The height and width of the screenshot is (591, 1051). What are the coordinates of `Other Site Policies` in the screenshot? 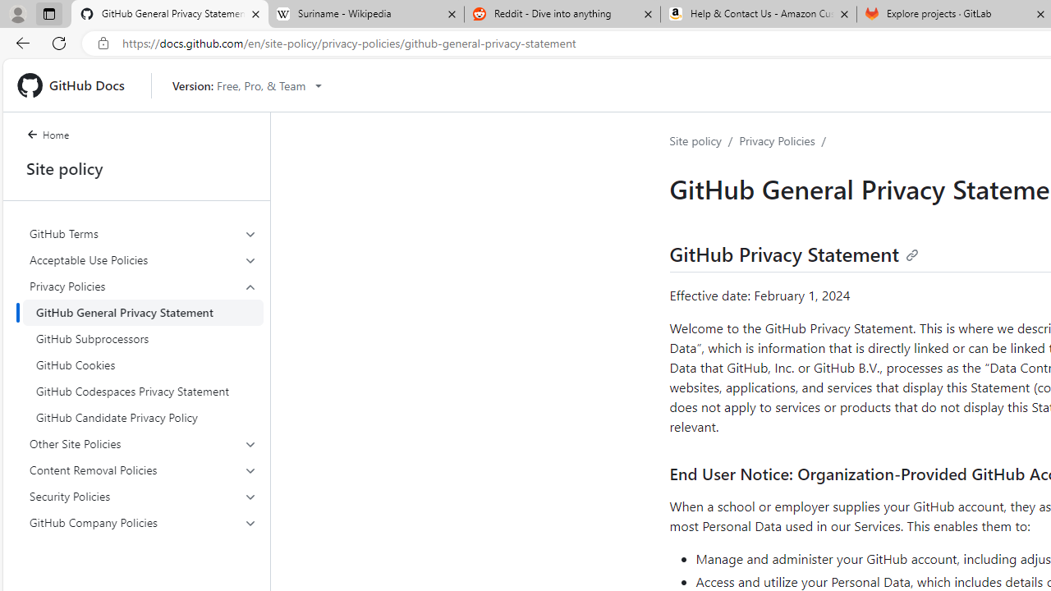 It's located at (143, 443).